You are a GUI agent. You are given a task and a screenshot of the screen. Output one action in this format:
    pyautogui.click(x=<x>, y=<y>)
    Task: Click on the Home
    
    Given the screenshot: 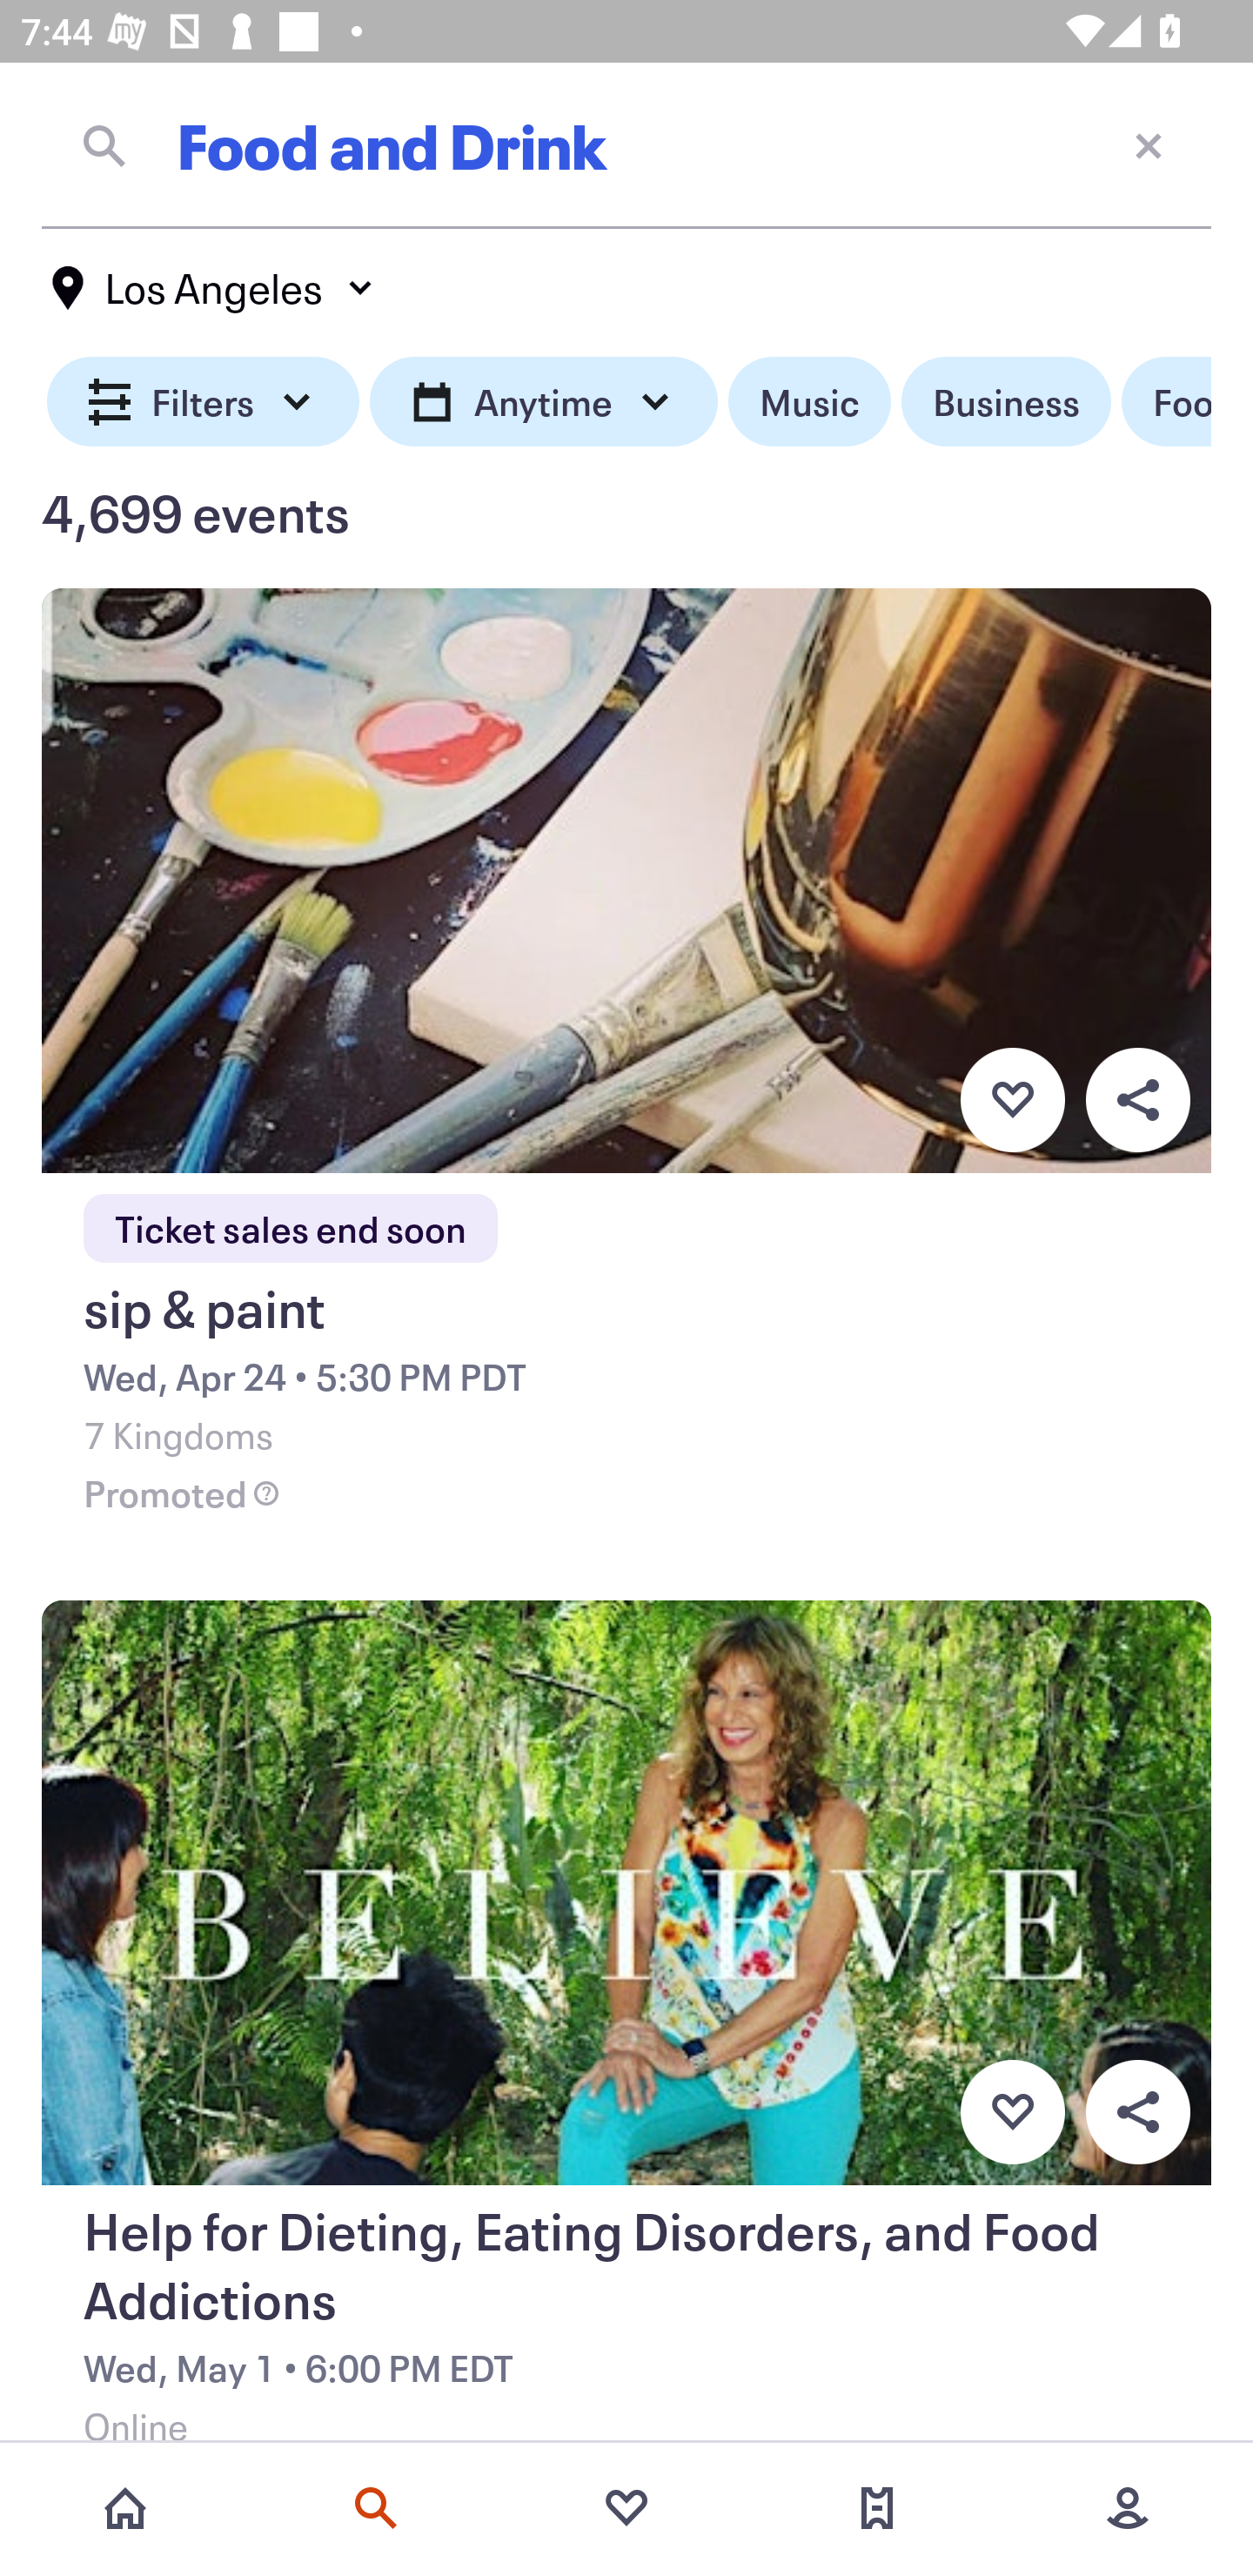 What is the action you would take?
    pyautogui.click(x=125, y=2508)
    